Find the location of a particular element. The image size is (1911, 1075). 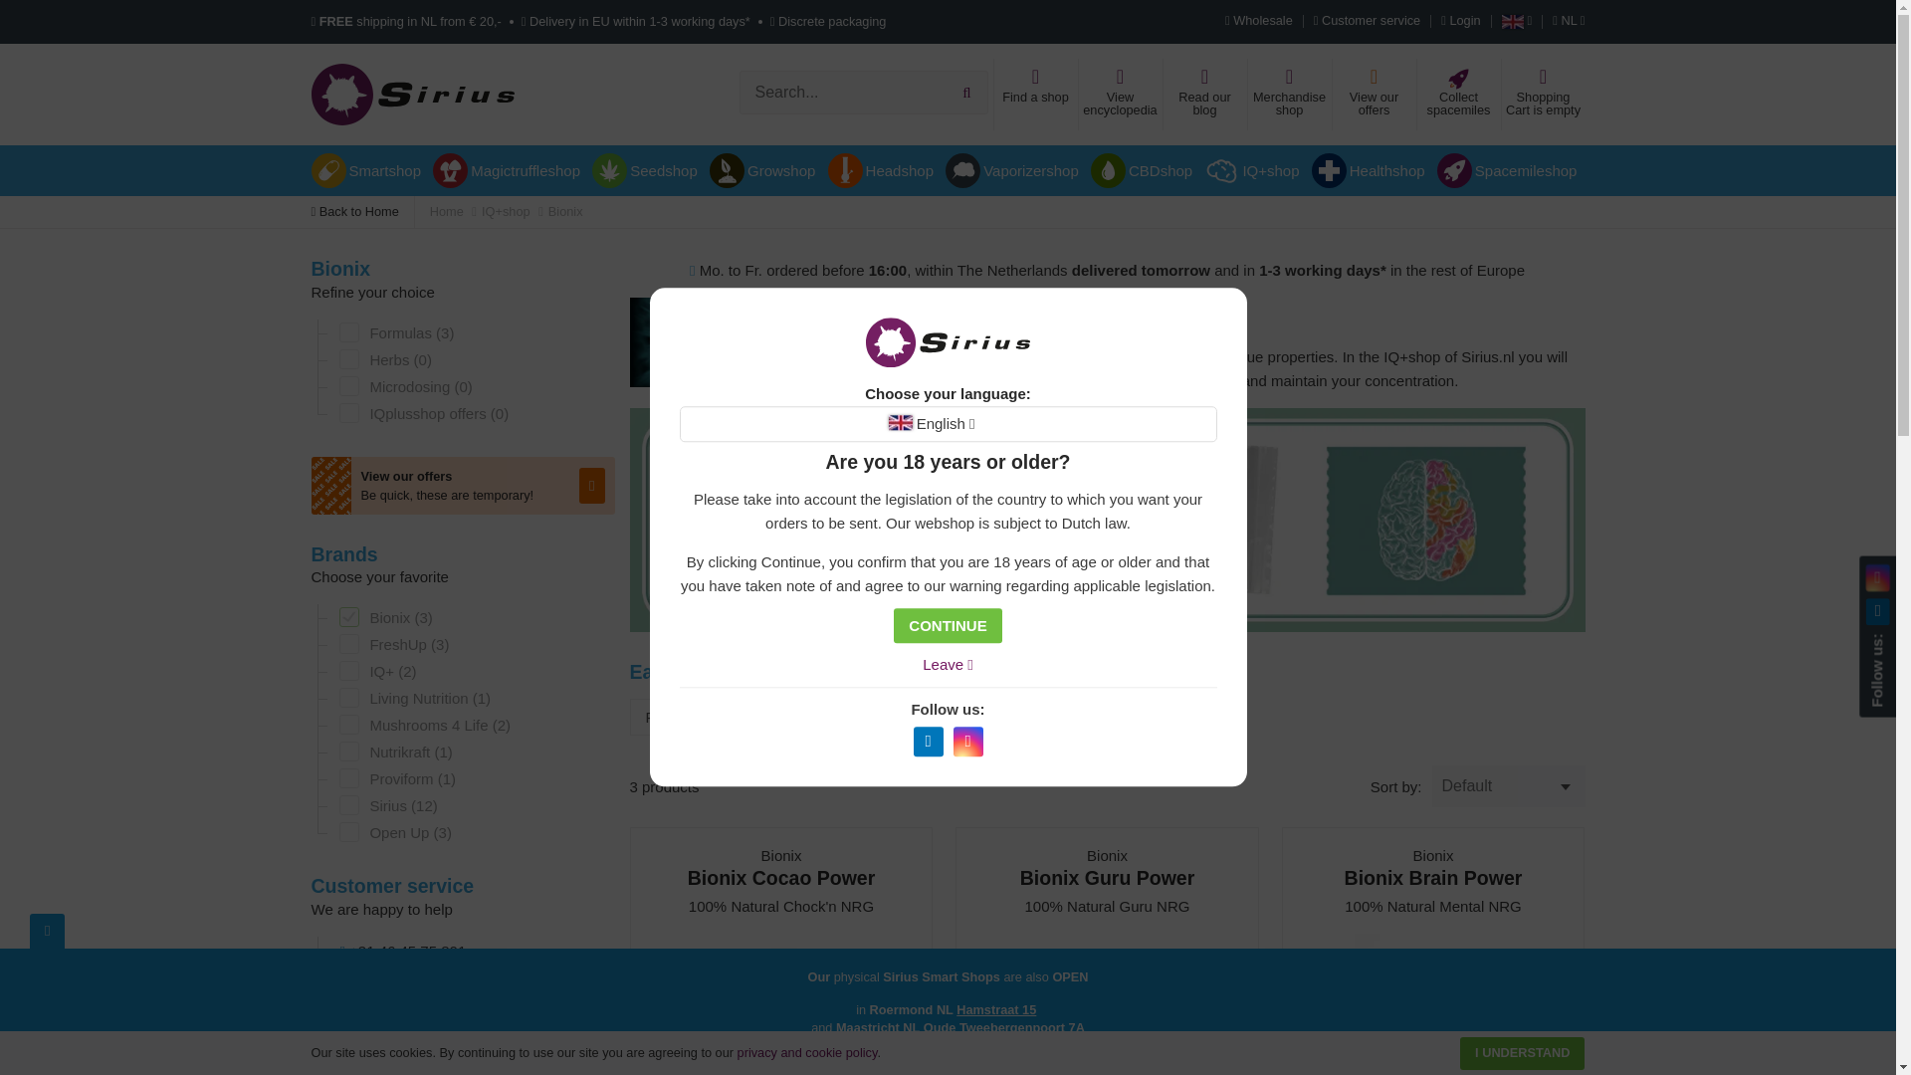

I UNDERSTAND is located at coordinates (1521, 1053).